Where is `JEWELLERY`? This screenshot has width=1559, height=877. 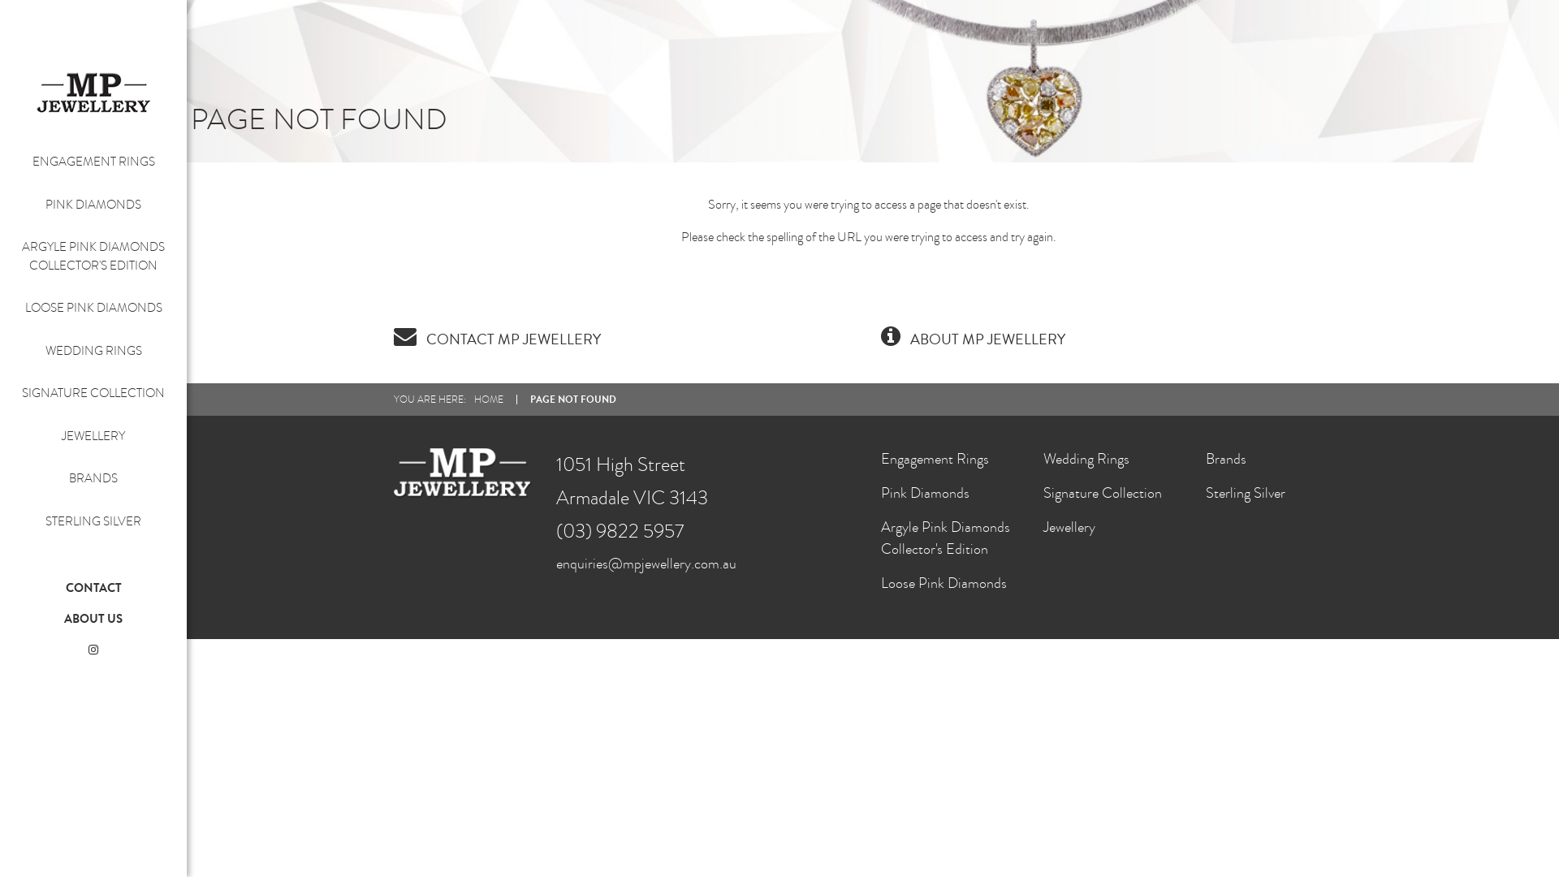
JEWELLERY is located at coordinates (93, 435).